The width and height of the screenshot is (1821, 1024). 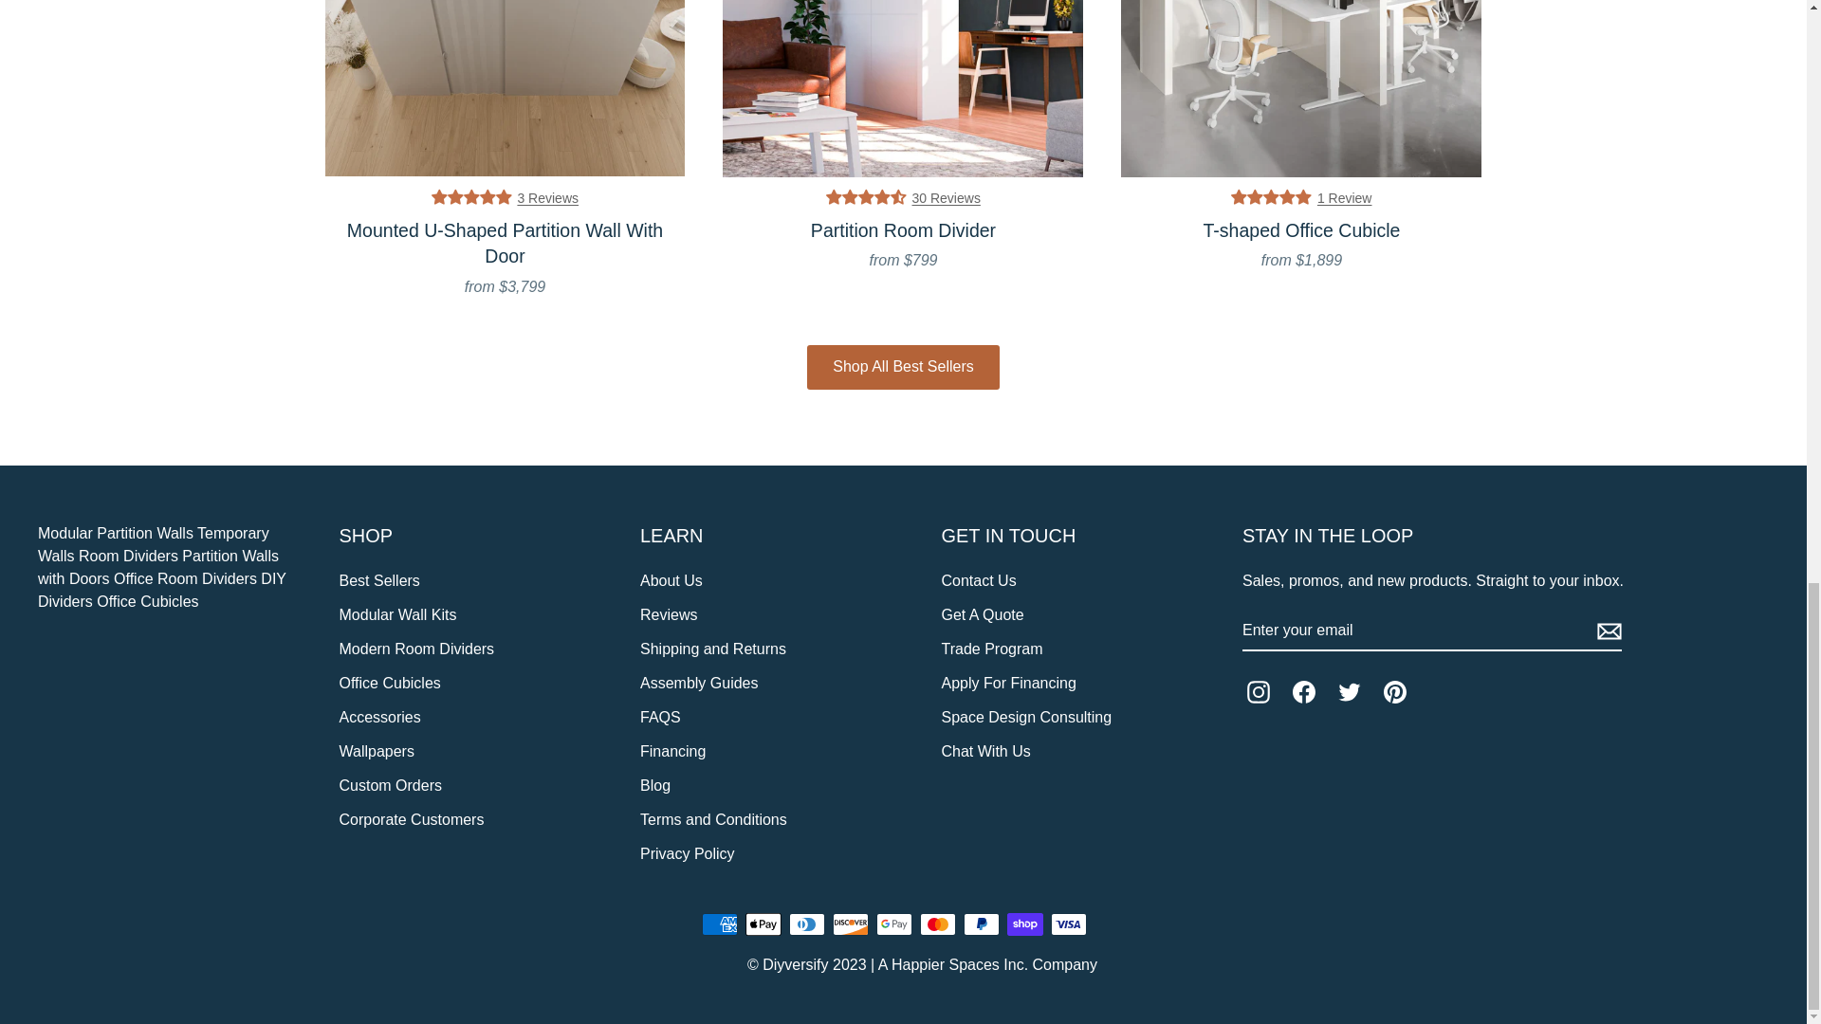 I want to click on Shop Pay, so click(x=1024, y=924).